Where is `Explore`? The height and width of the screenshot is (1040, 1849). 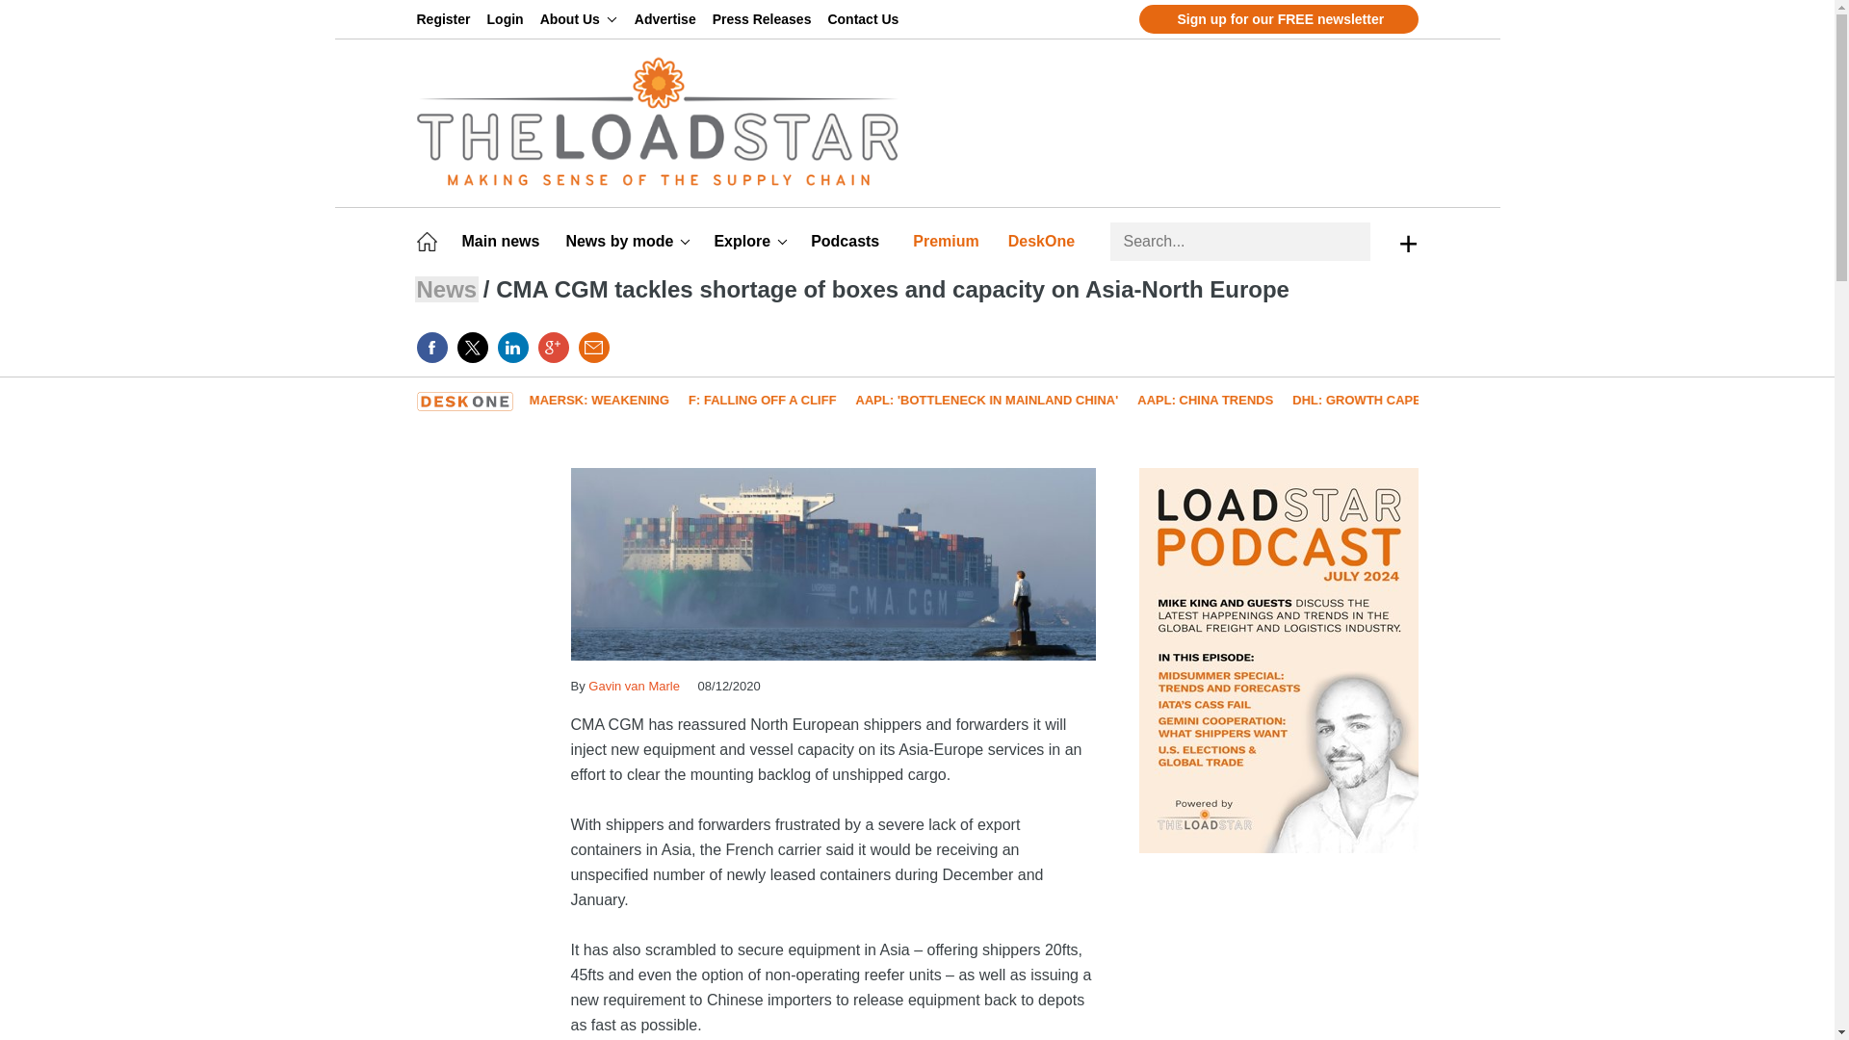
Explore is located at coordinates (750, 242).